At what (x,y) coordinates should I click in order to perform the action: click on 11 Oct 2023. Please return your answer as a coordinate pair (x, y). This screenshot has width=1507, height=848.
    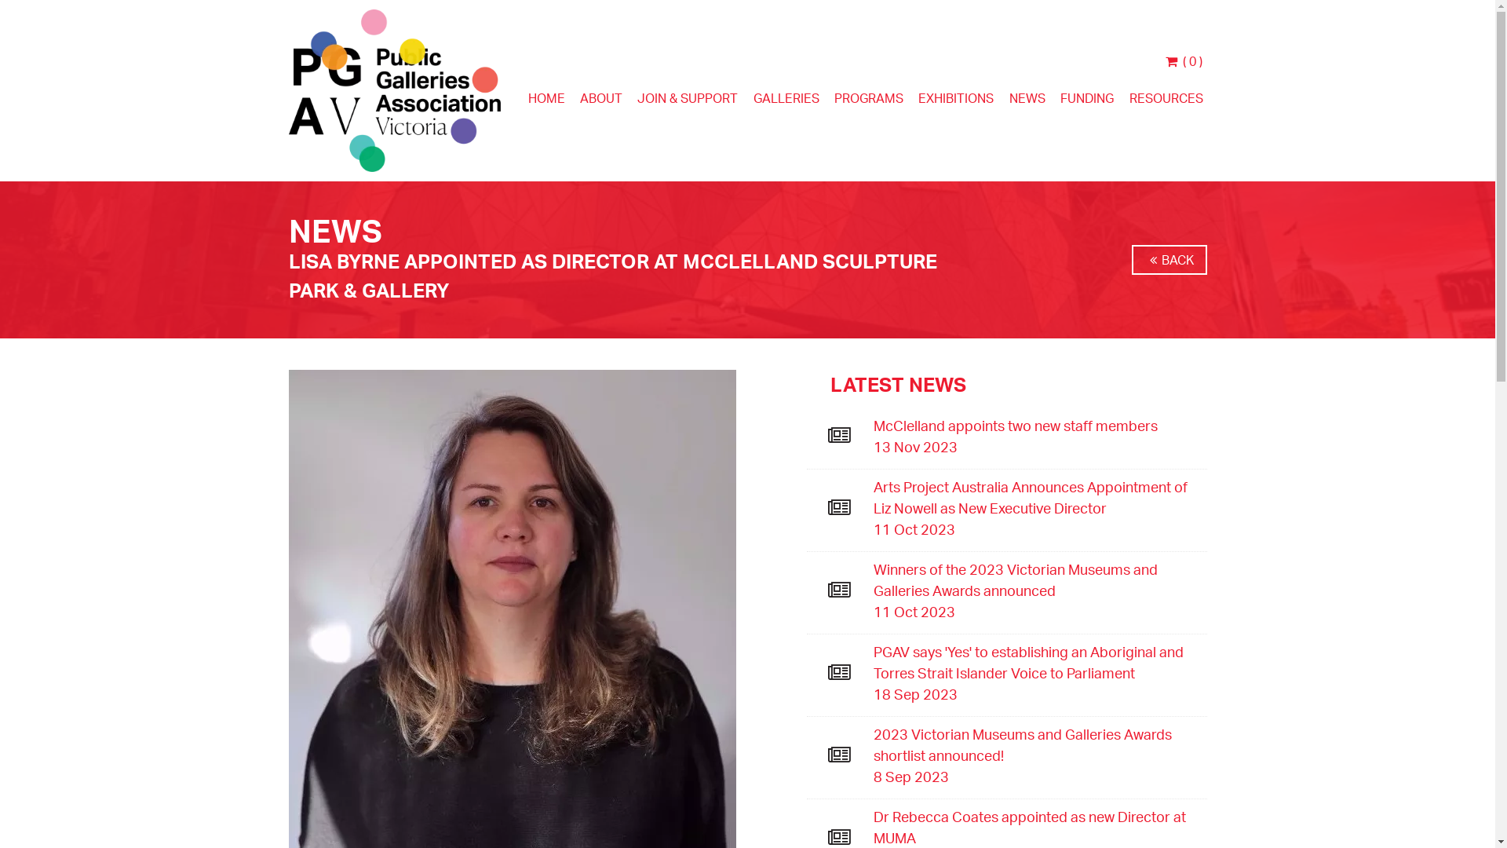
    Looking at the image, I should click on (1039, 529).